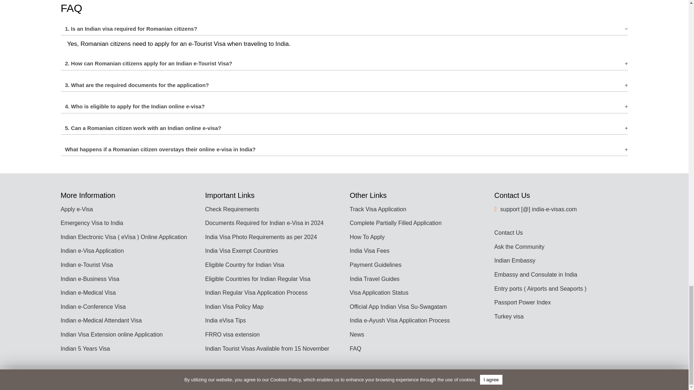  I want to click on Documents Required for Indian e-Visa in 2024, so click(265, 223).